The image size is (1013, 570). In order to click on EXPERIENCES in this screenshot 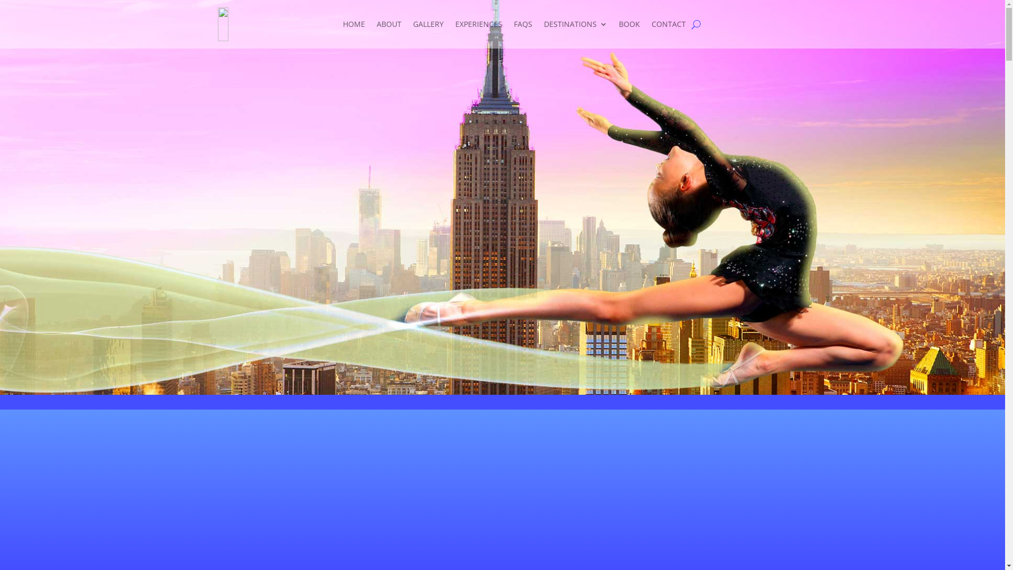, I will do `click(479, 24)`.